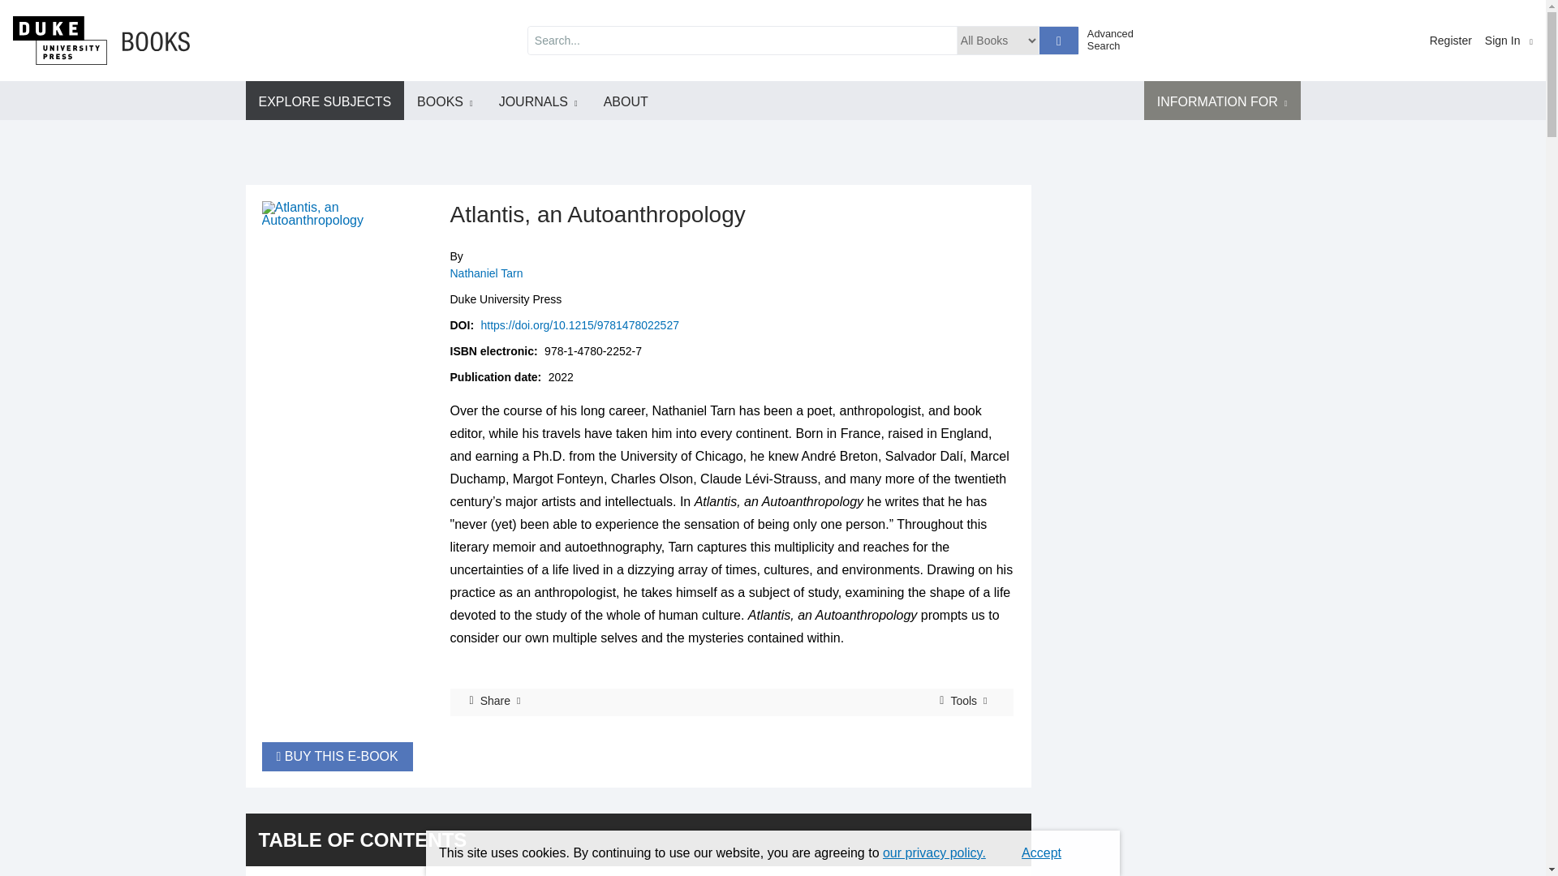  Describe the element at coordinates (538, 101) in the screenshot. I see `JOURNALS` at that location.